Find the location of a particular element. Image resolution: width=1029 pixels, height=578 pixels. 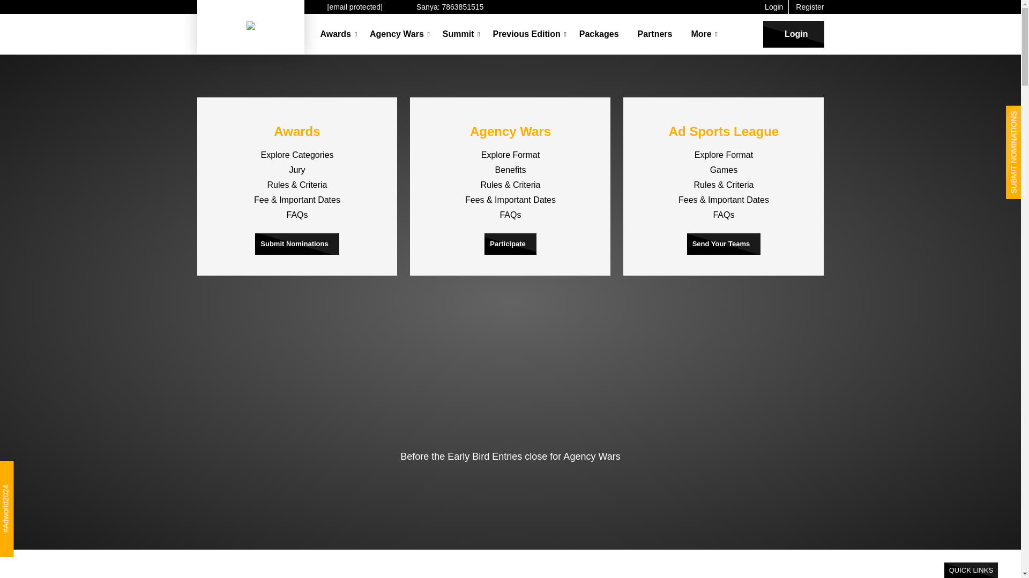

Previous Edition is located at coordinates (526, 34).